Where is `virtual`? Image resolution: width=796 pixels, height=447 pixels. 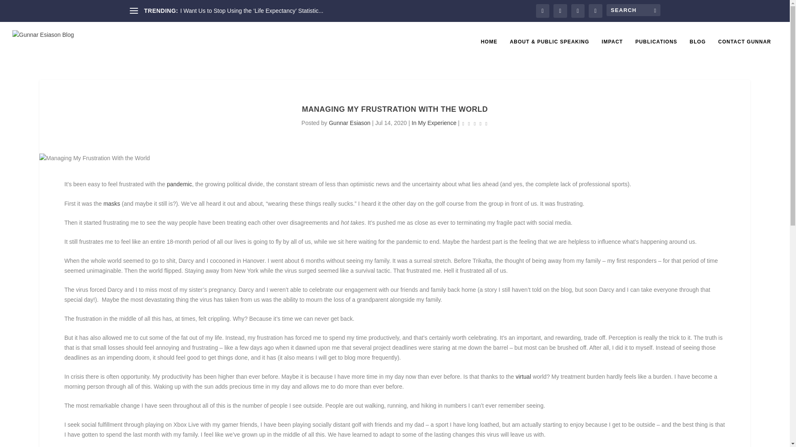 virtual is located at coordinates (523, 377).